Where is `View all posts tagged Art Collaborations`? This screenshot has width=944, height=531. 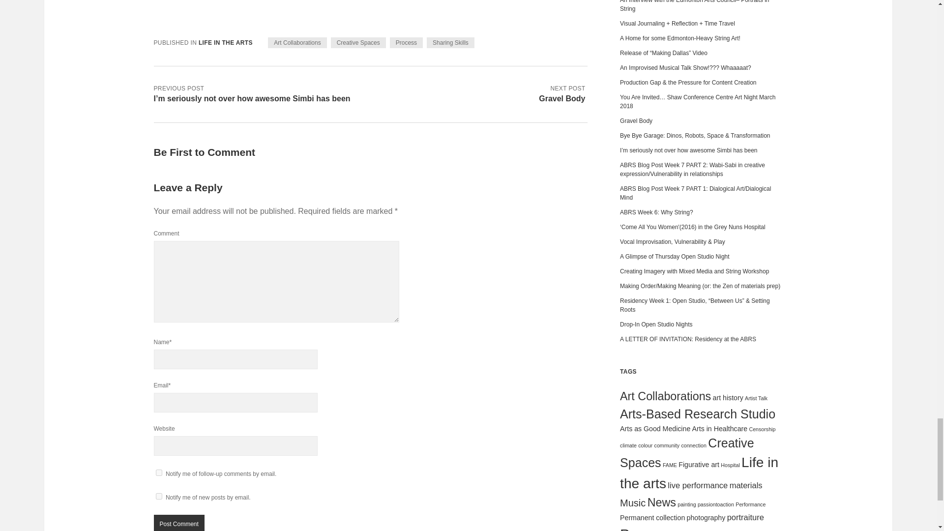
View all posts tagged Art Collaborations is located at coordinates (297, 42).